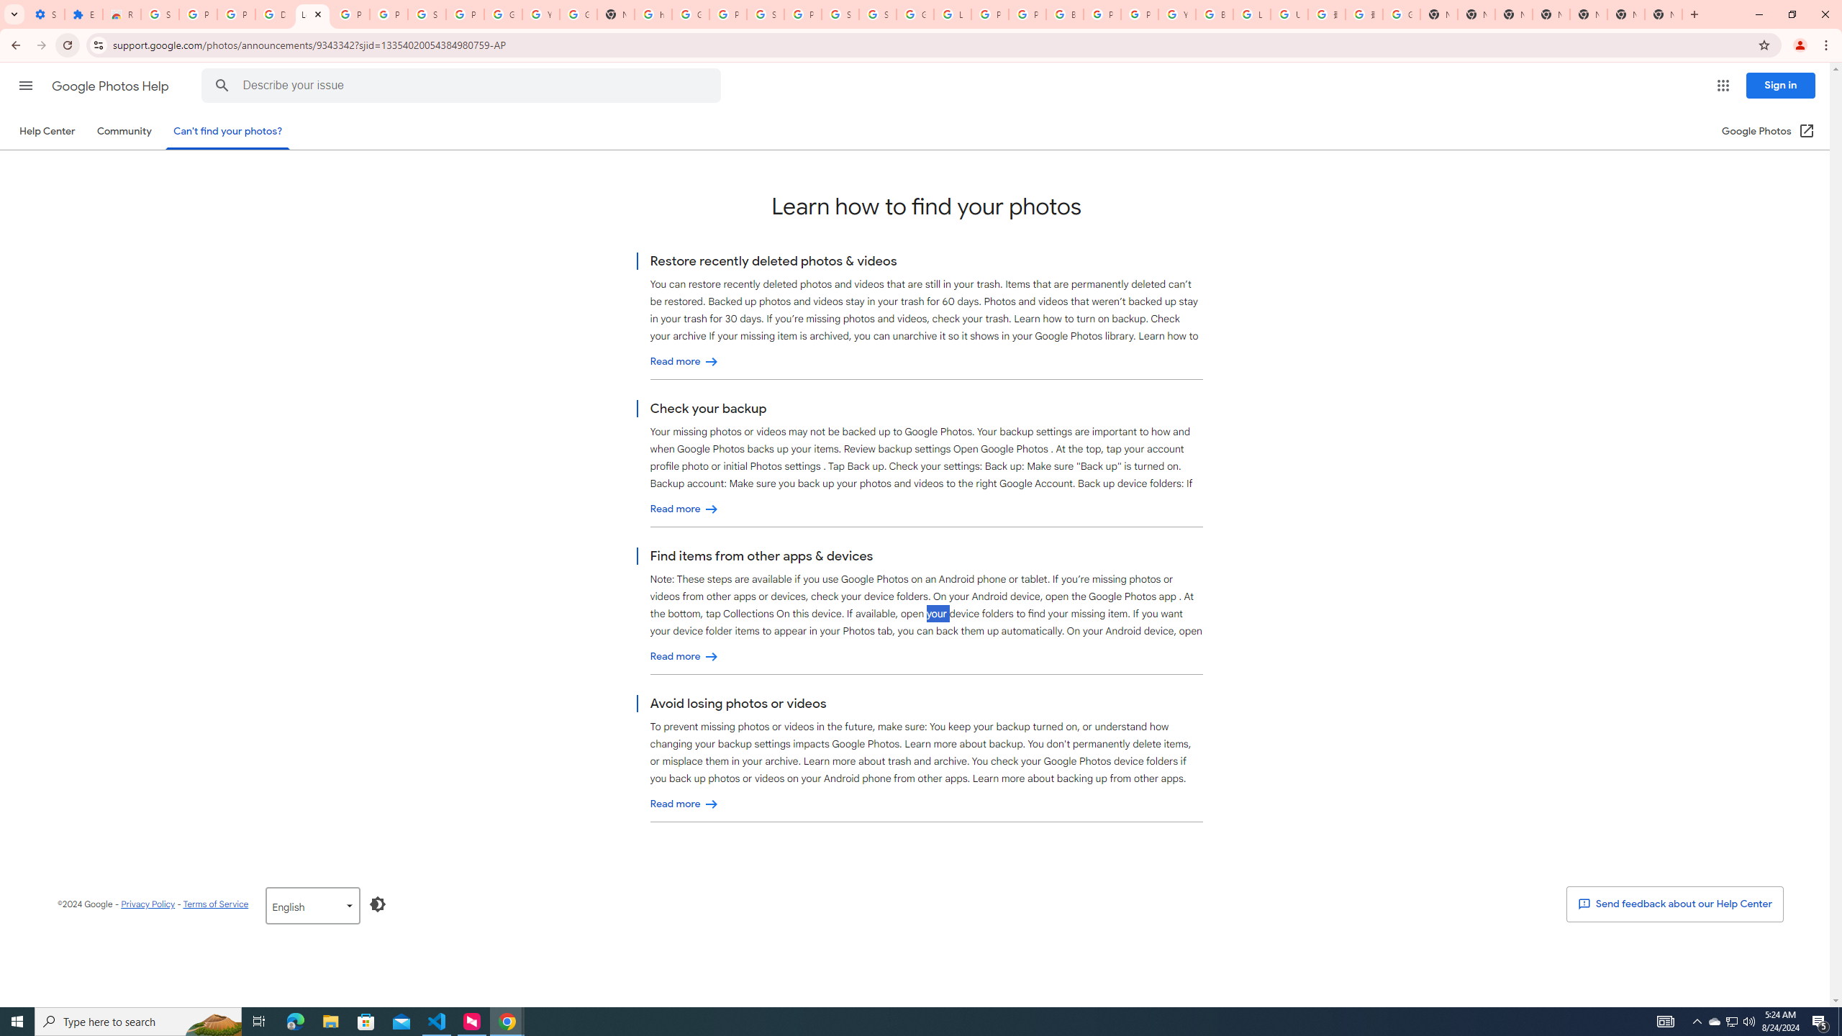 The image size is (1842, 1036). Describe the element at coordinates (121, 14) in the screenshot. I see `Reviews: Helix Fruit Jump Arcade Game` at that location.